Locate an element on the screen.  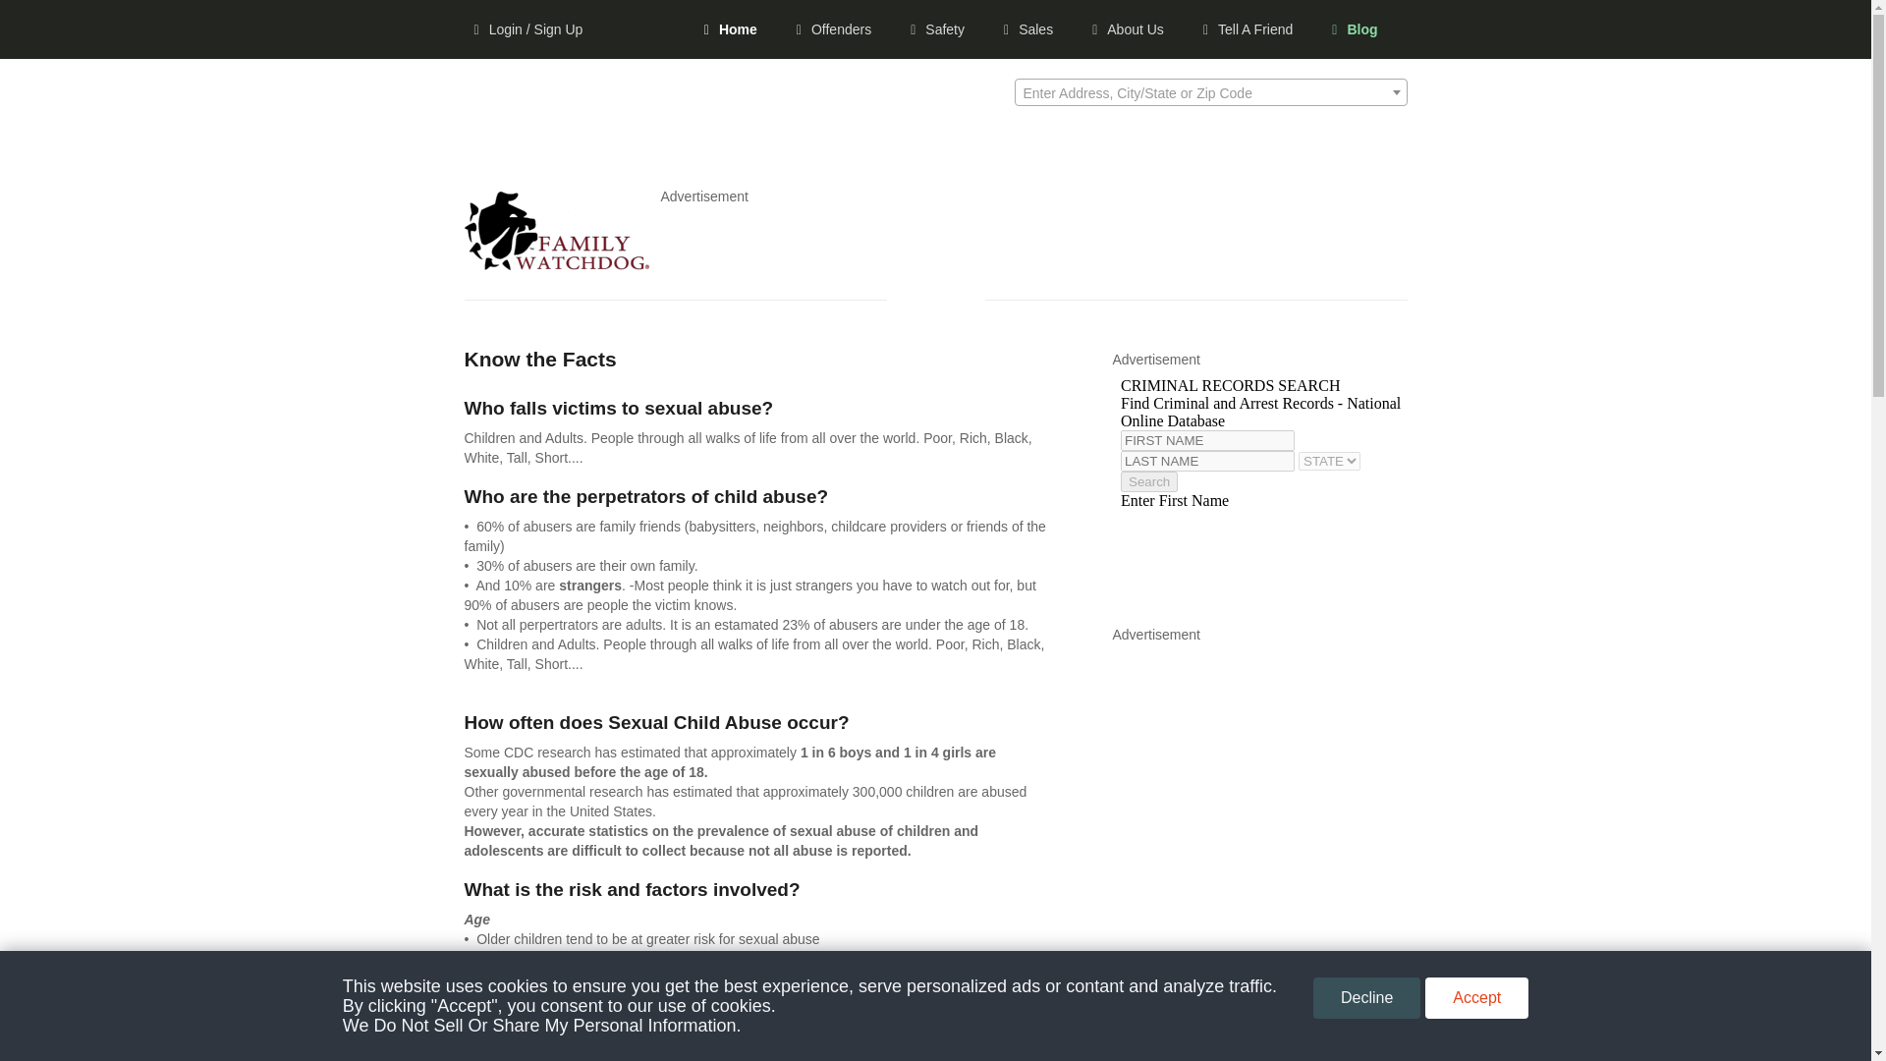
Sign Up is located at coordinates (47, 798).